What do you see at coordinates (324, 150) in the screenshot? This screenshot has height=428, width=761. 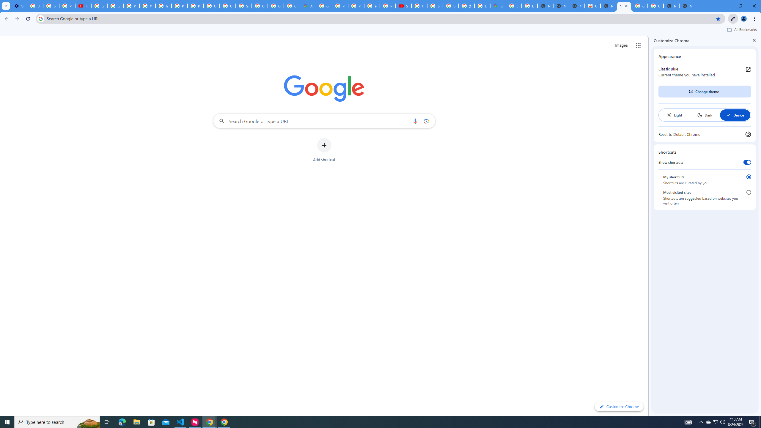 I see `Add shortcut` at bounding box center [324, 150].